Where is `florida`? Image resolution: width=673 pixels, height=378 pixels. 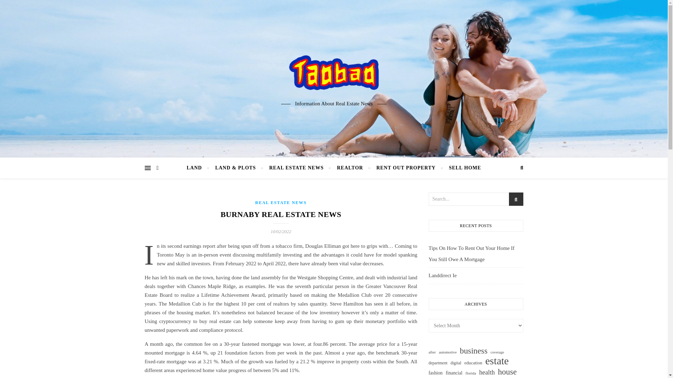 florida is located at coordinates (470, 373).